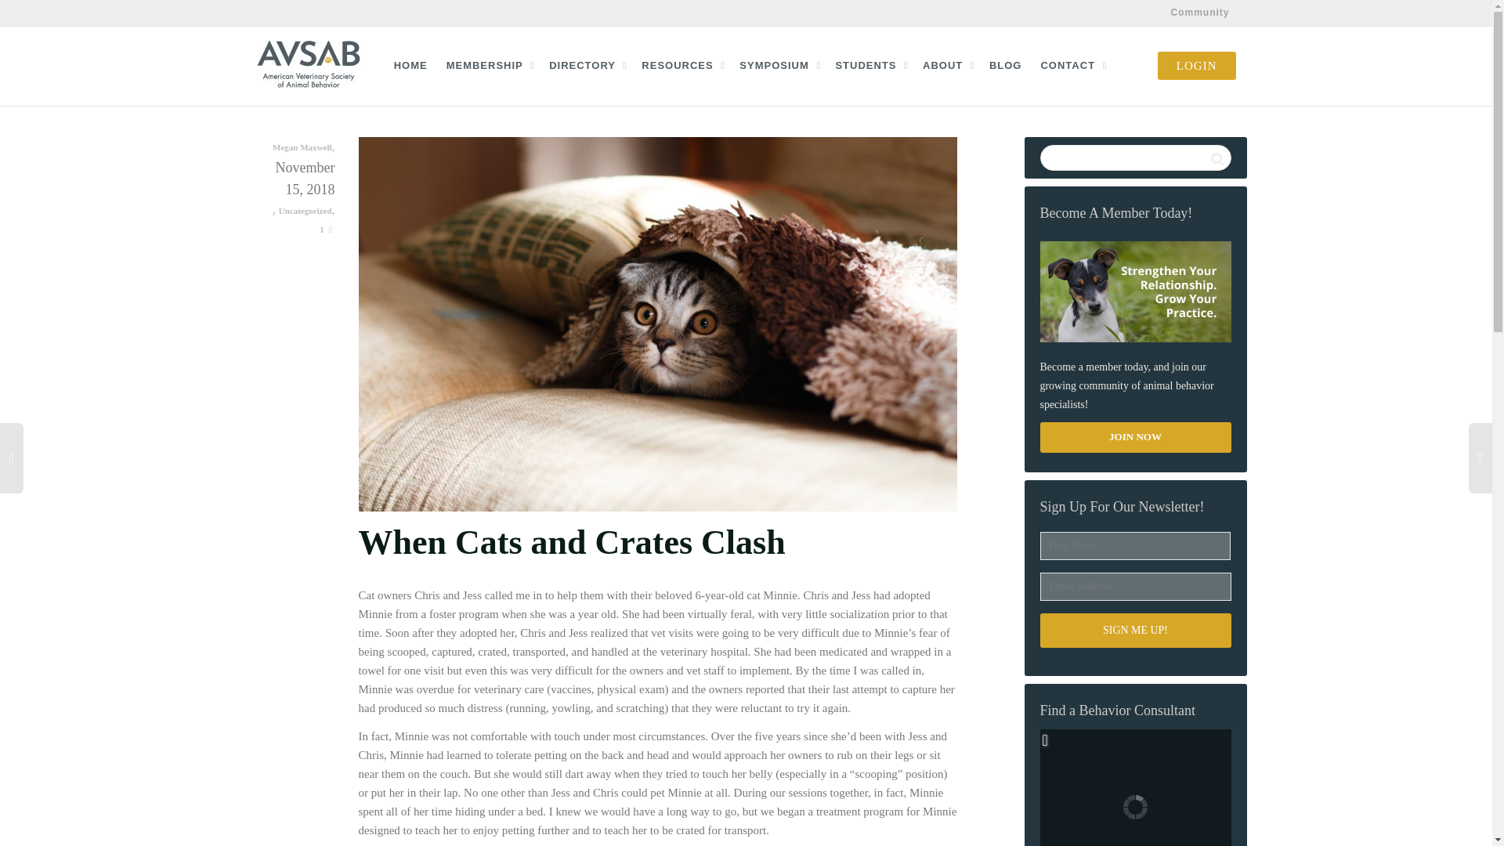 The width and height of the screenshot is (1504, 846). What do you see at coordinates (489, 65) in the screenshot?
I see `MEMBERSHIP` at bounding box center [489, 65].